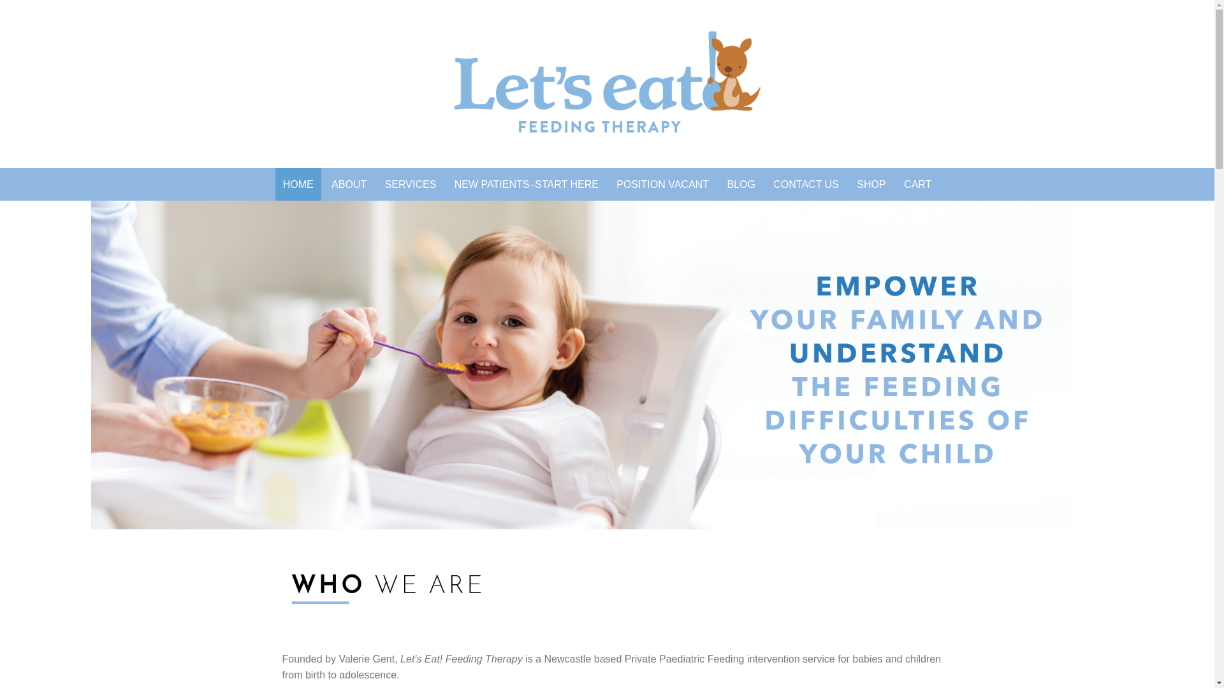 The width and height of the screenshot is (1224, 688). I want to click on BLOG, so click(741, 185).